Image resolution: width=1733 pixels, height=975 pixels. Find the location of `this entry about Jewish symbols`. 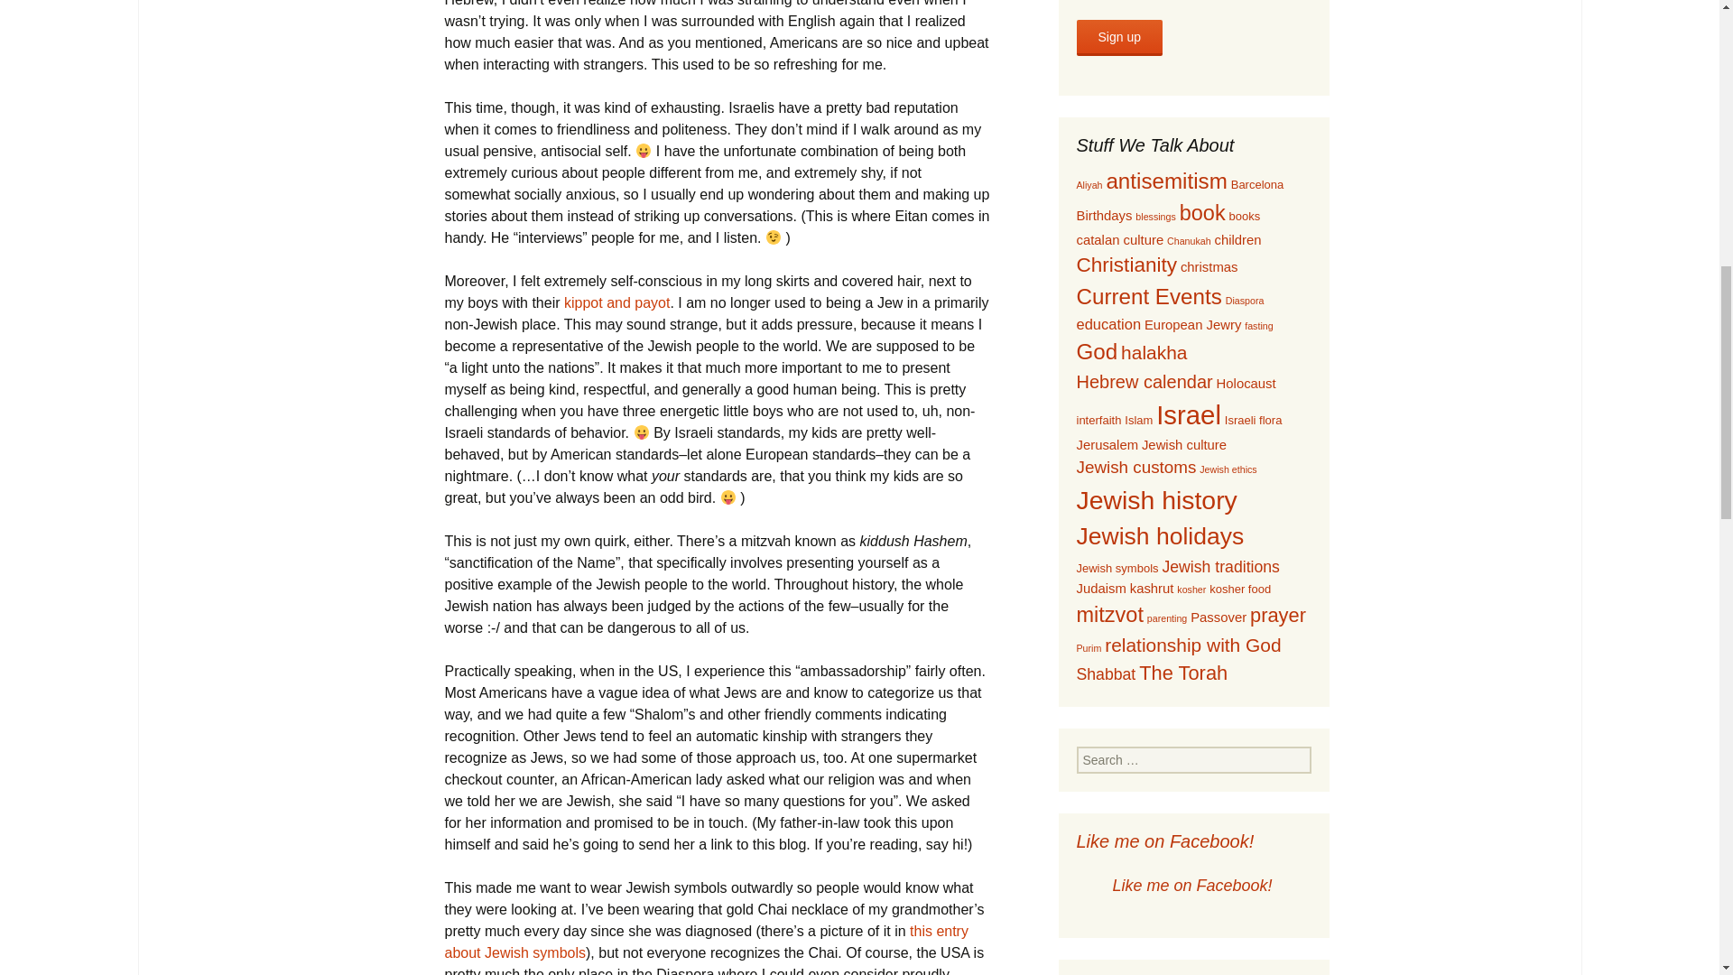

this entry about Jewish symbols is located at coordinates (705, 941).